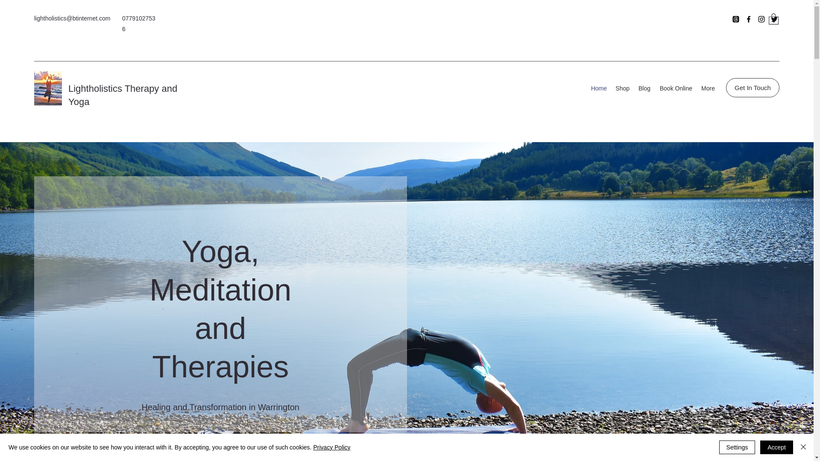 Image resolution: width=820 pixels, height=461 pixels. I want to click on Shop, so click(622, 88).